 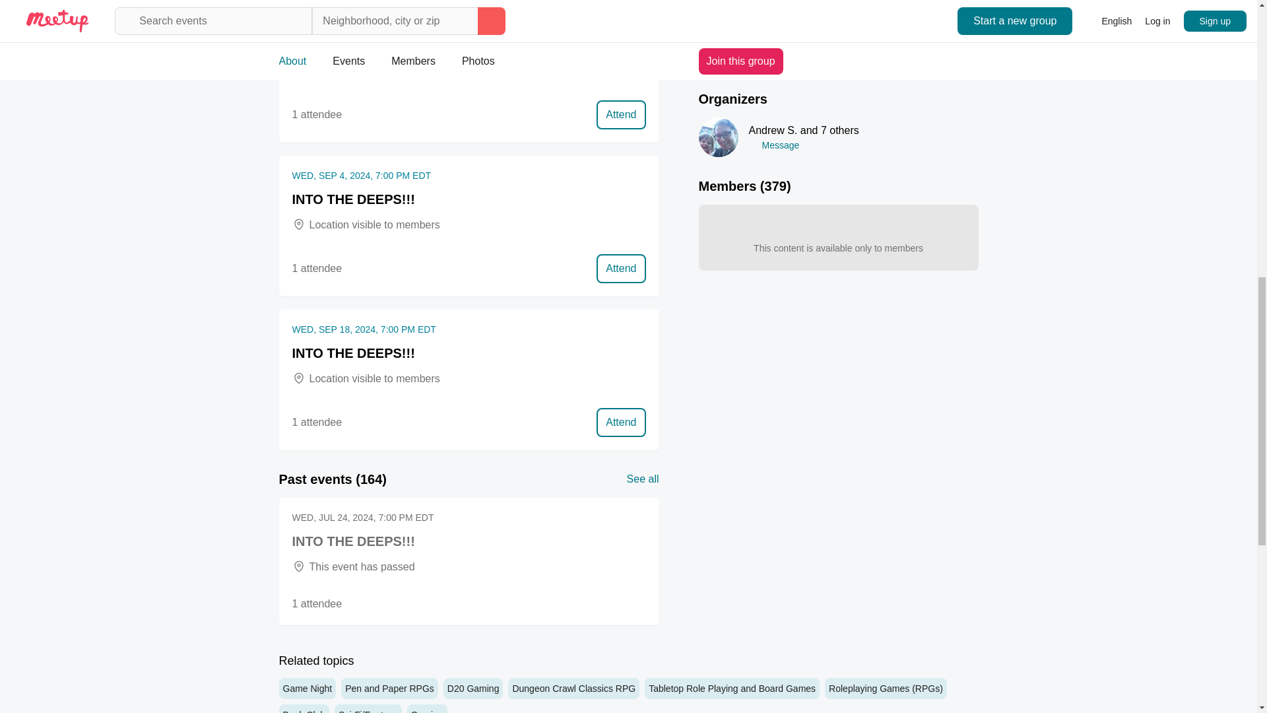 What do you see at coordinates (620, 115) in the screenshot?
I see `Attend` at bounding box center [620, 115].